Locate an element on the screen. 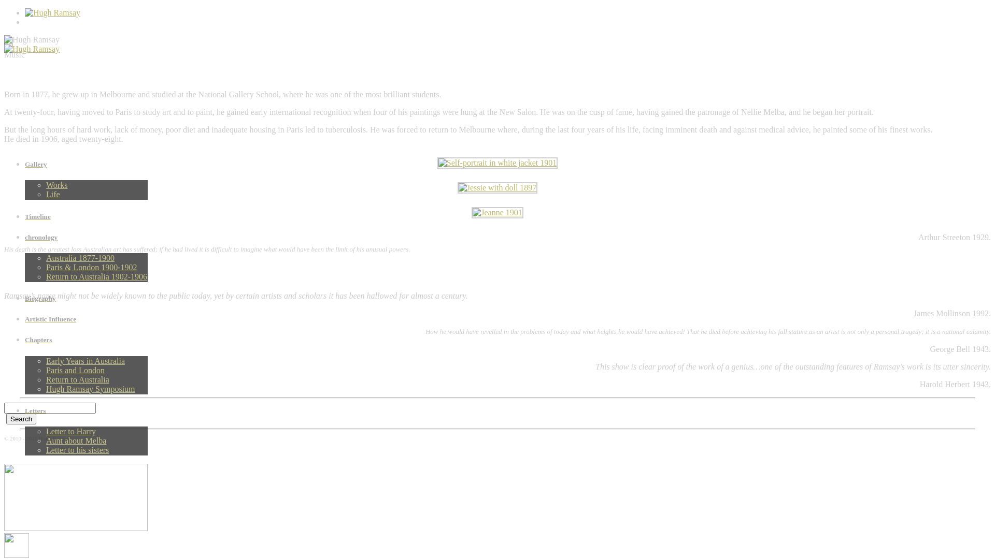 This screenshot has width=995, height=559. Timeline is located at coordinates (86, 217).